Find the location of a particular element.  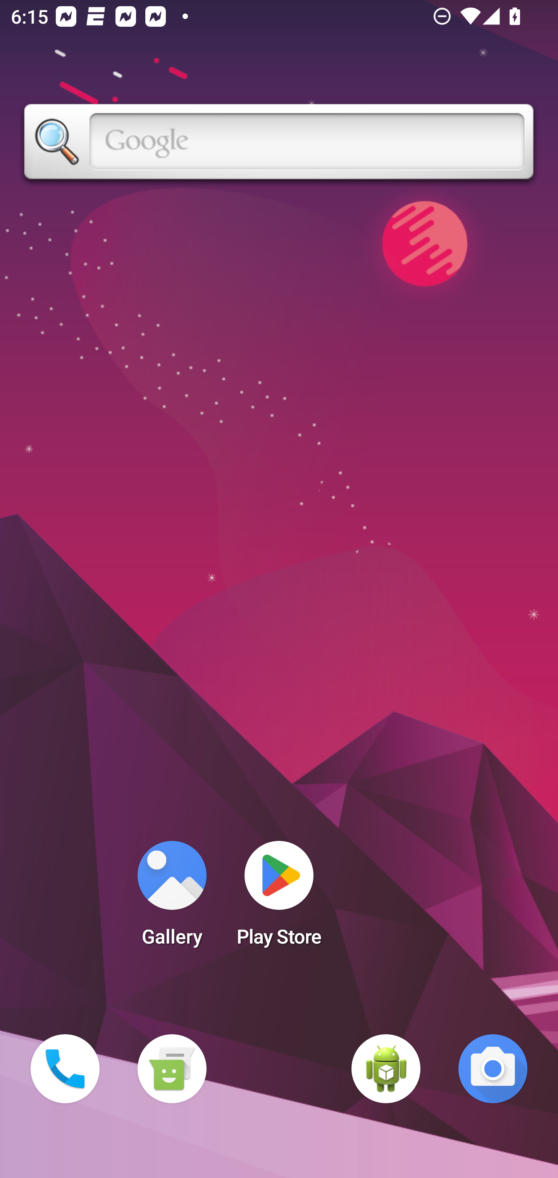

WebView Browser Tester is located at coordinates (386, 1069).